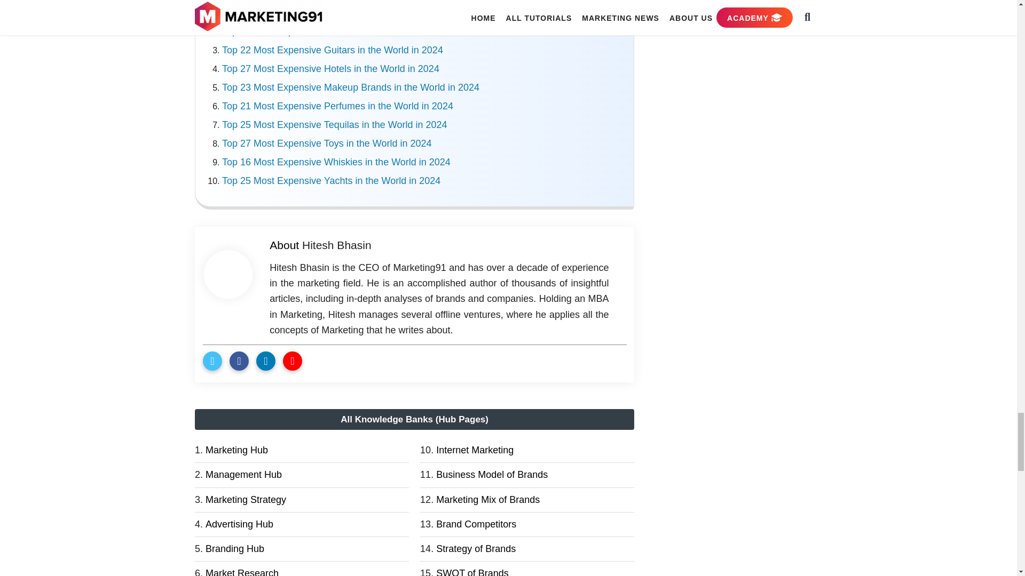 The width and height of the screenshot is (1025, 576). I want to click on Top 21 Most Expensive Perfumes in the World in 2024, so click(337, 106).